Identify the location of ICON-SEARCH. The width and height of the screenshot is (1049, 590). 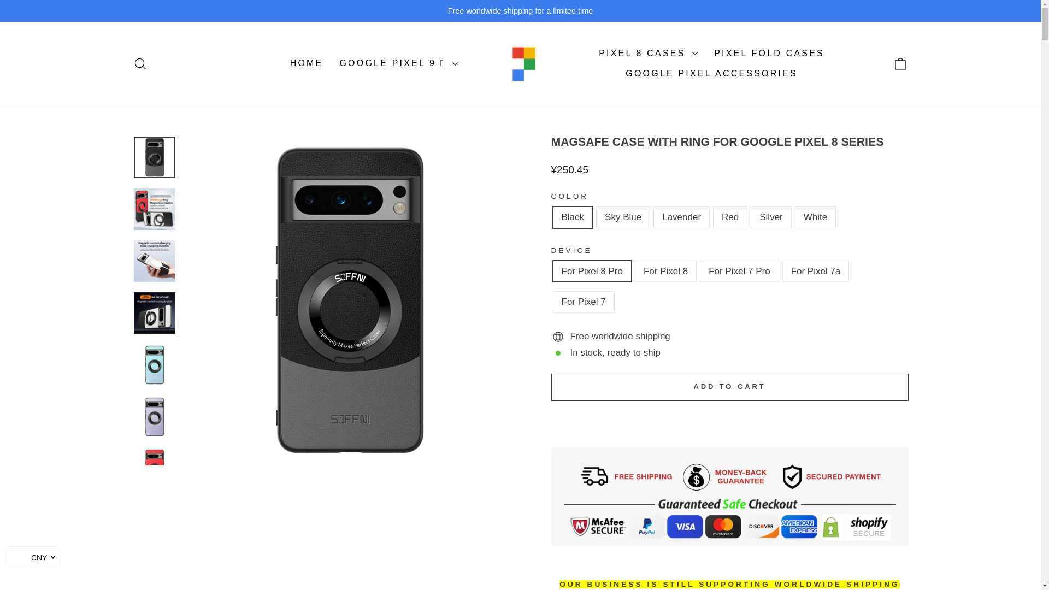
(140, 63).